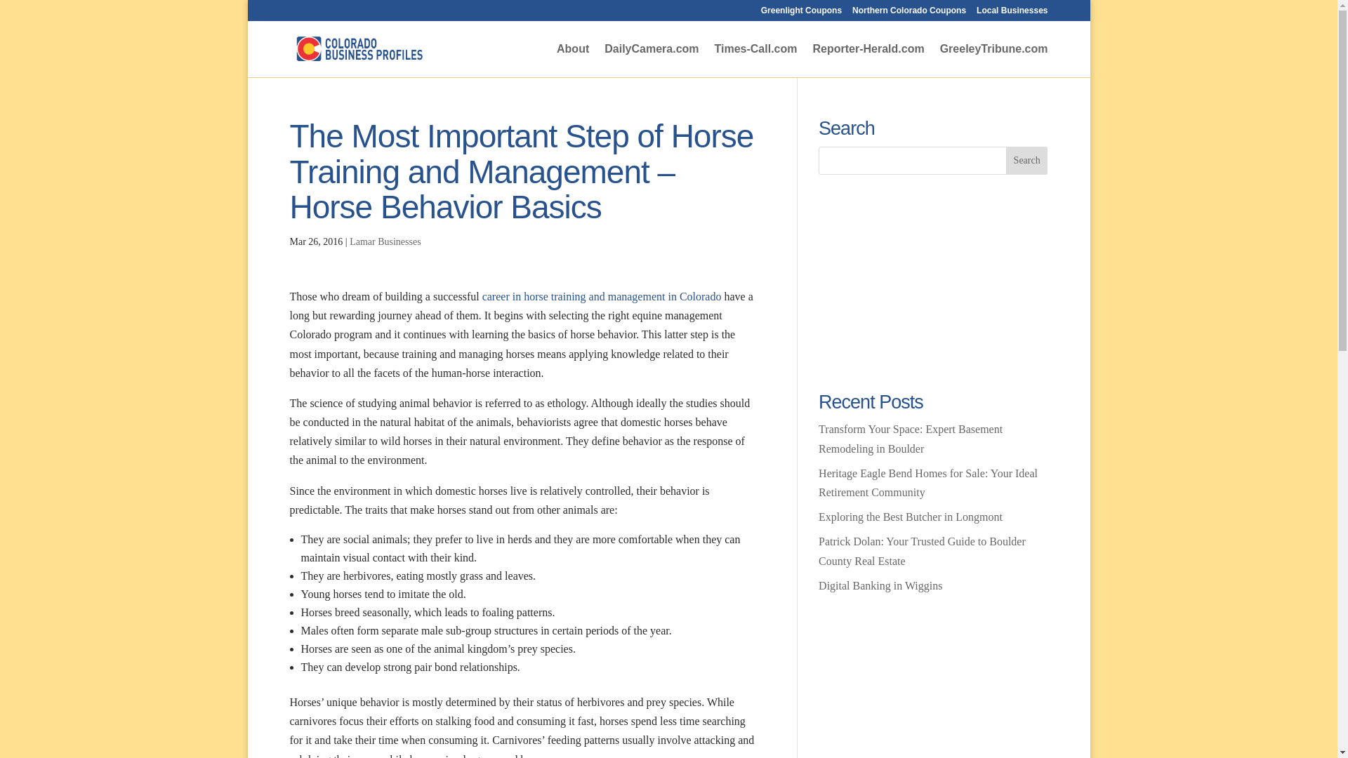  What do you see at coordinates (994, 60) in the screenshot?
I see `GreeleyTribune.com` at bounding box center [994, 60].